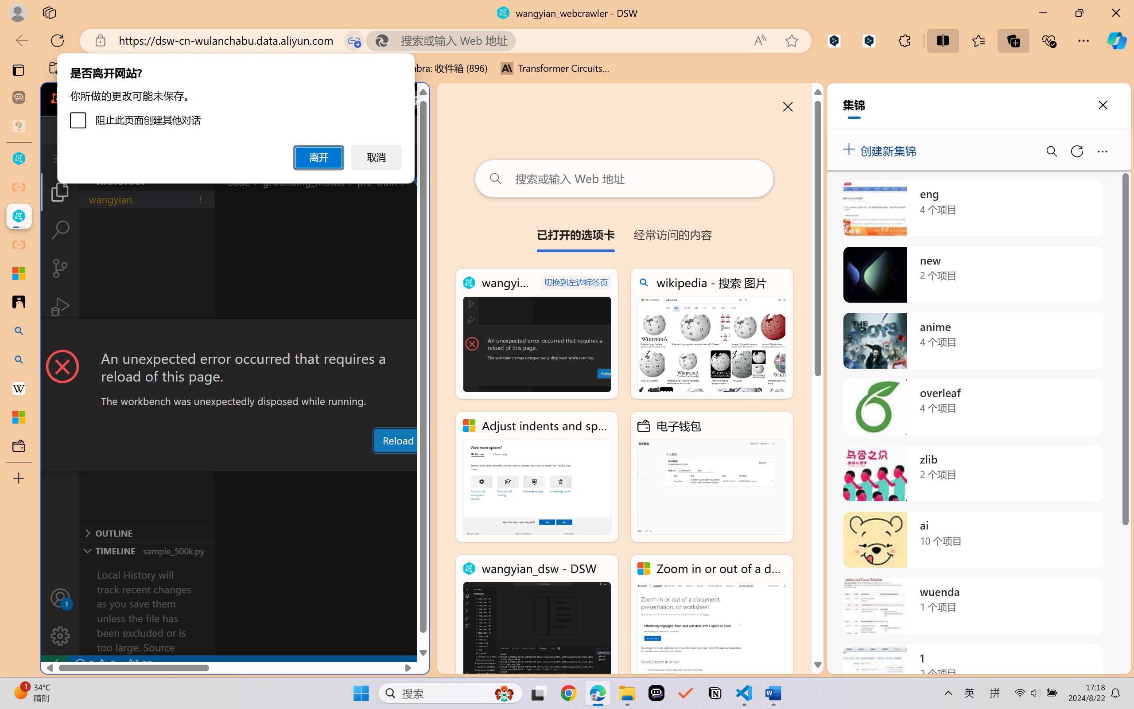 This screenshot has height=709, width=1134. Describe the element at coordinates (537, 334) in the screenshot. I see `wangyian_webcrawler - DSW` at that location.